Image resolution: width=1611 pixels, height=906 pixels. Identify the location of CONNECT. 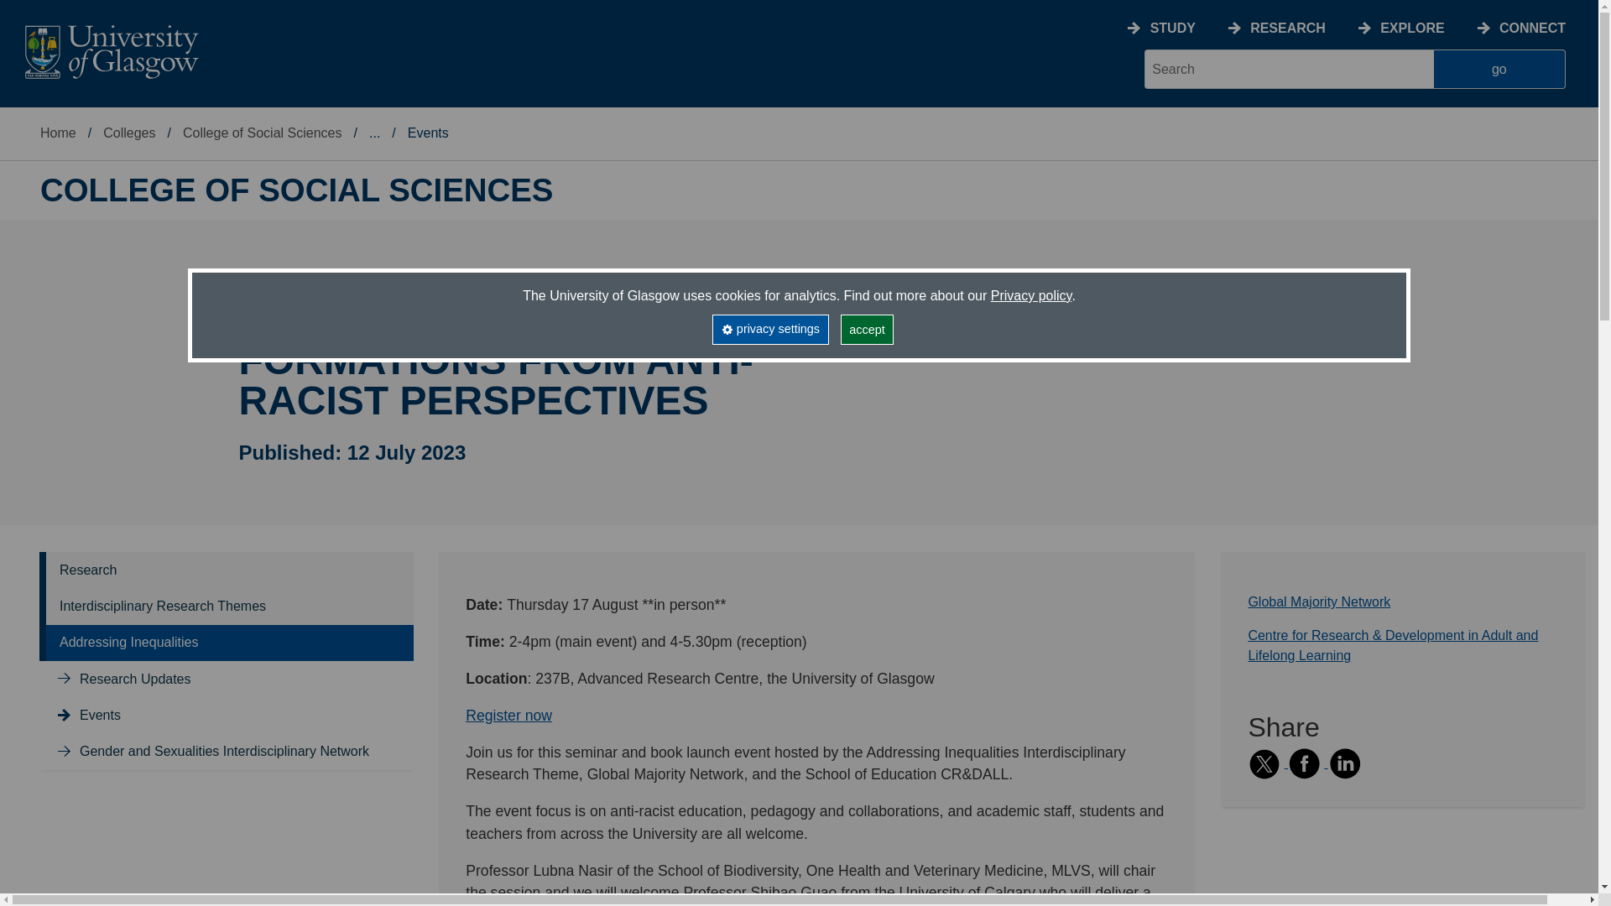
(1532, 28).